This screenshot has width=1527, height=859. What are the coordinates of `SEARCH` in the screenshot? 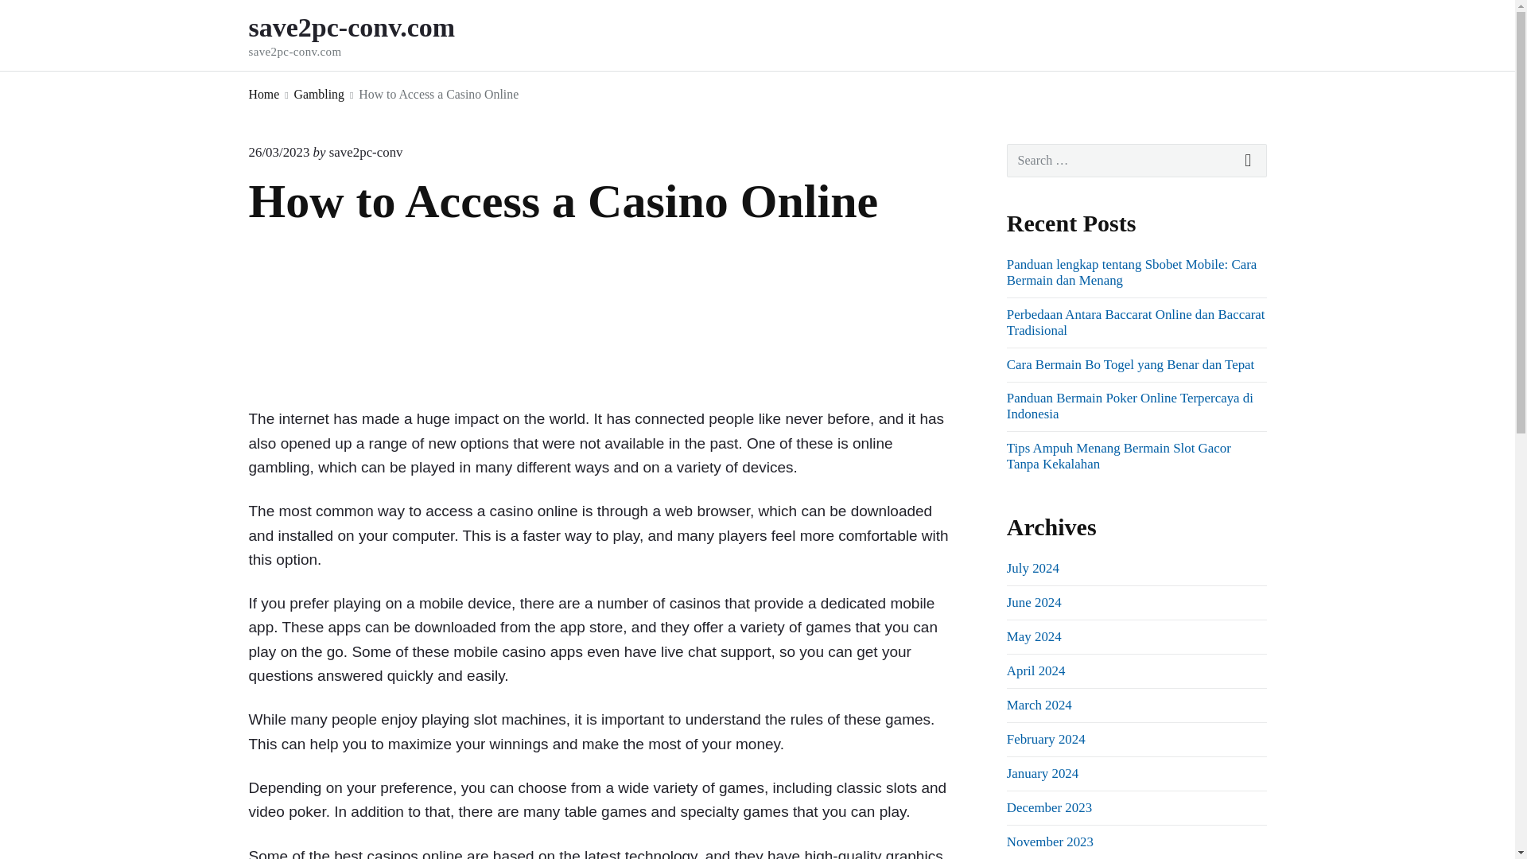 It's located at (1249, 161).